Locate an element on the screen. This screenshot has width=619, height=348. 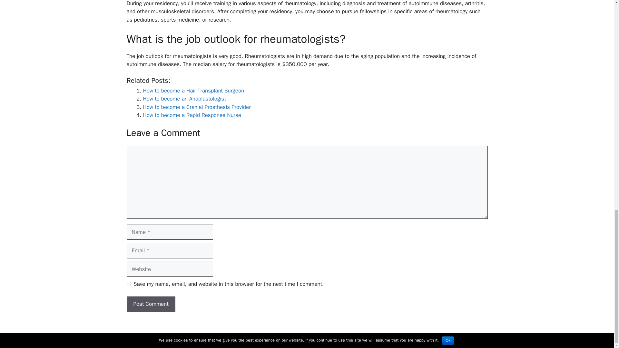
How to become a Rapid Response Nurse is located at coordinates (192, 115).